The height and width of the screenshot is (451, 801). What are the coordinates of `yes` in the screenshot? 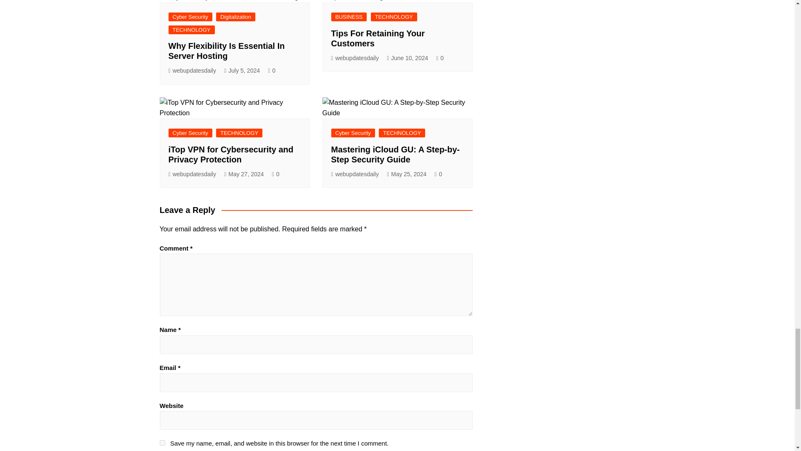 It's located at (162, 443).